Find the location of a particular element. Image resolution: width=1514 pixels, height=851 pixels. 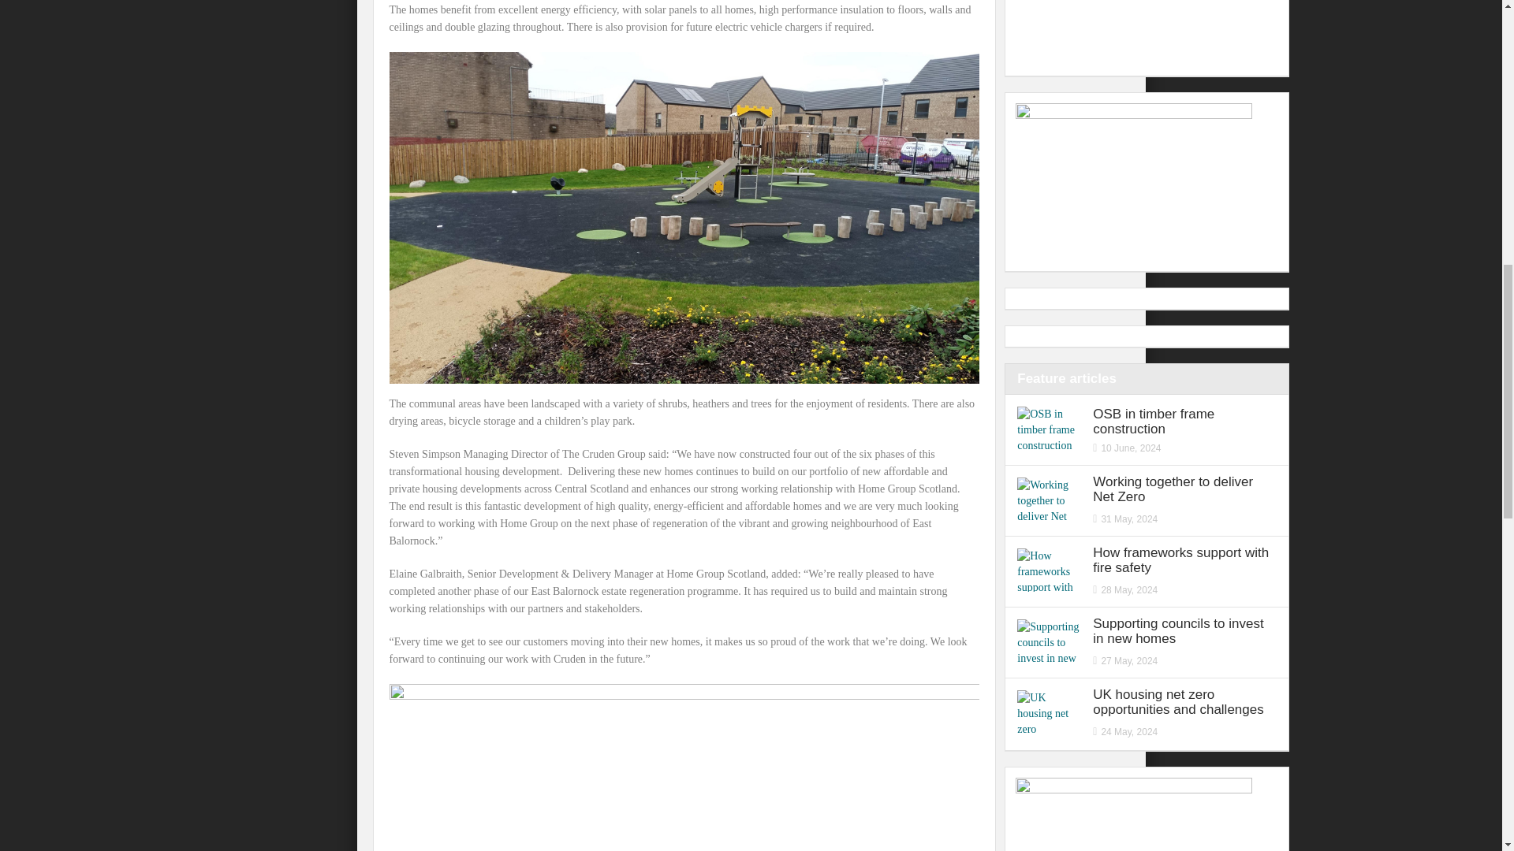

YouTube video player is located at coordinates (1134, 33).